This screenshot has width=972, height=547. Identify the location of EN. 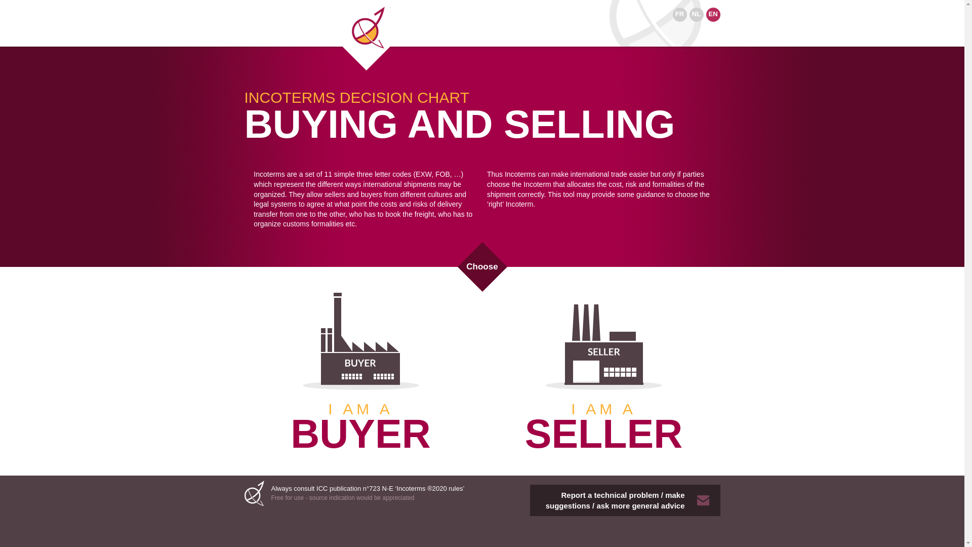
(713, 15).